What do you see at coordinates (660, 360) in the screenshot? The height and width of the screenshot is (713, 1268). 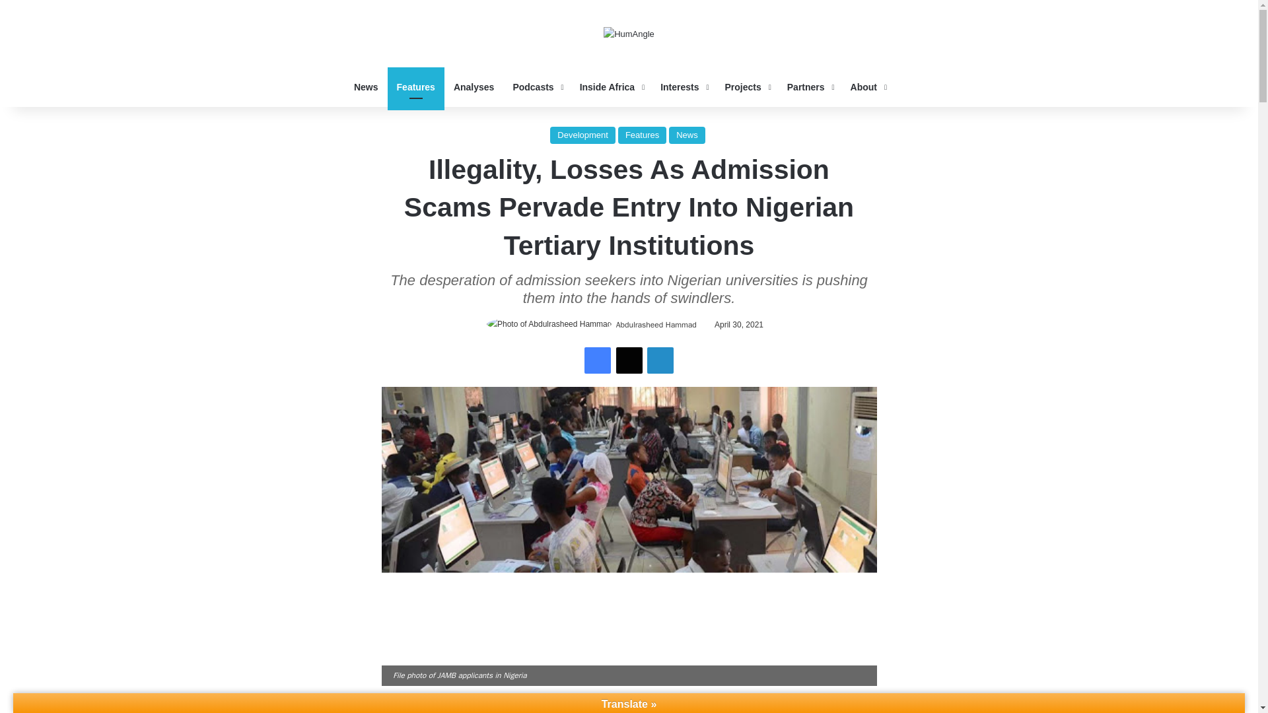 I see `LinkedIn` at bounding box center [660, 360].